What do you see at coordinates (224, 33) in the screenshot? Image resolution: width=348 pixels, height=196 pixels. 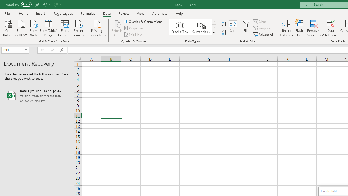 I see `Sort Z to A` at bounding box center [224, 33].